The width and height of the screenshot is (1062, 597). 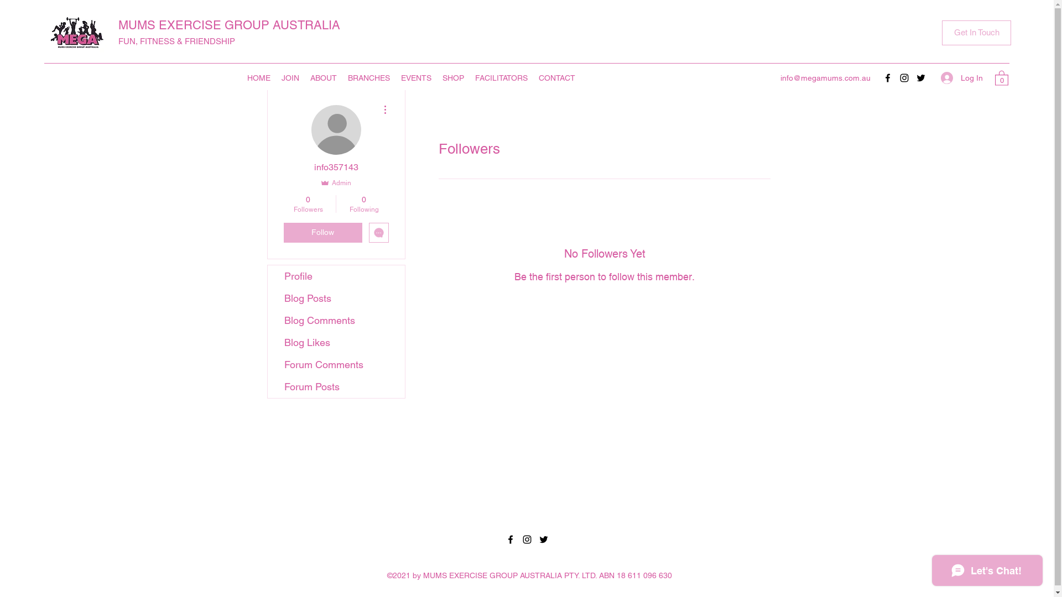 What do you see at coordinates (501, 77) in the screenshot?
I see `FACILITATORS` at bounding box center [501, 77].